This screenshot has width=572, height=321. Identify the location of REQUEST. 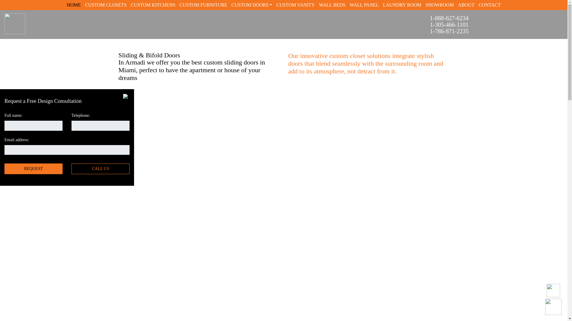
(33, 169).